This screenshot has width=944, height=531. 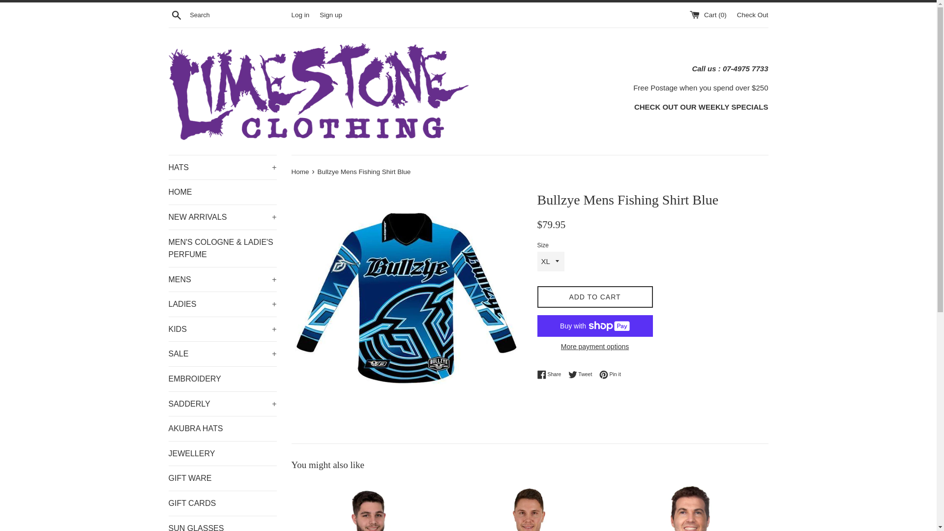 What do you see at coordinates (176, 14) in the screenshot?
I see `Search` at bounding box center [176, 14].